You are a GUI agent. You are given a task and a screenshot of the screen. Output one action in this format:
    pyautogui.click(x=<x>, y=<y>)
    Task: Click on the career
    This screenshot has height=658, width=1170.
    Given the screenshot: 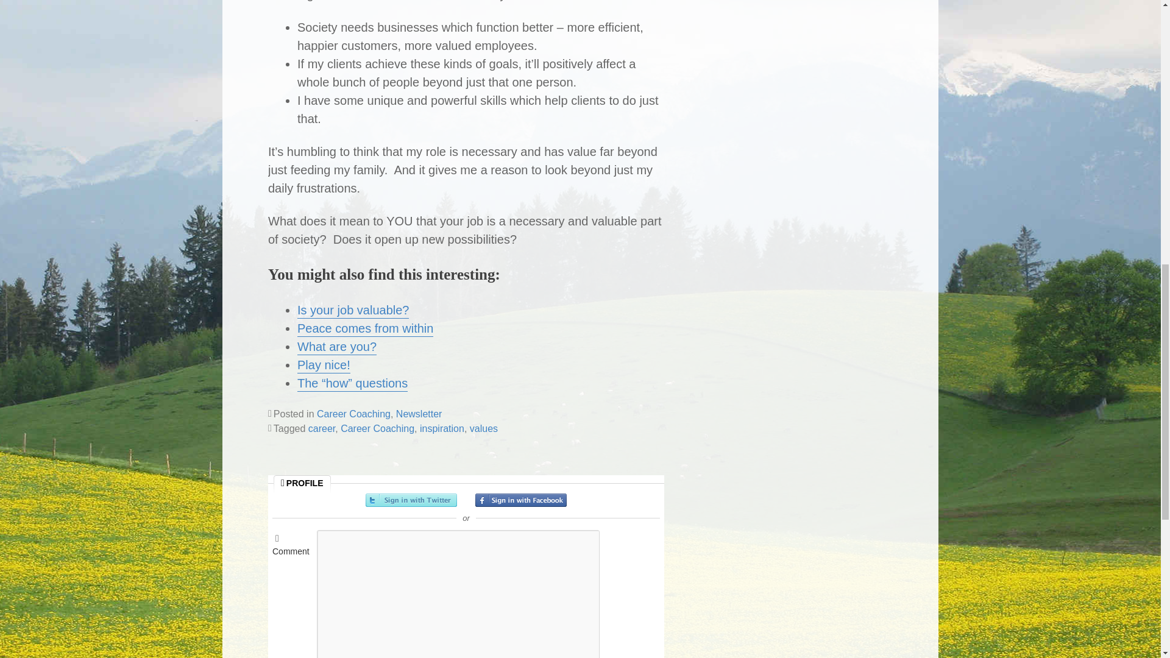 What is the action you would take?
    pyautogui.click(x=322, y=428)
    